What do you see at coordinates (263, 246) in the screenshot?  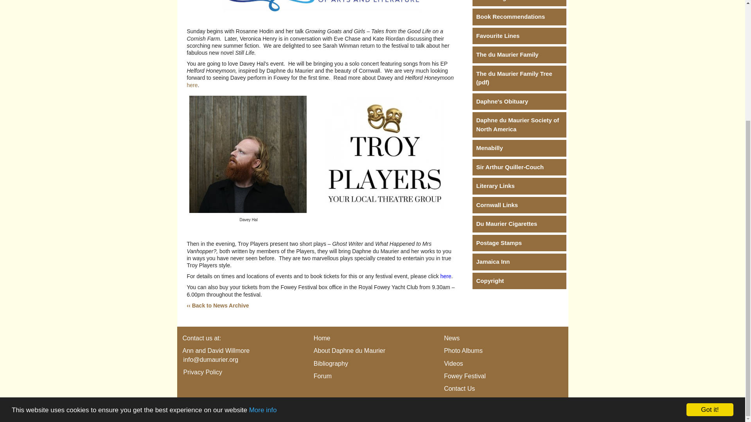 I see `More info` at bounding box center [263, 246].